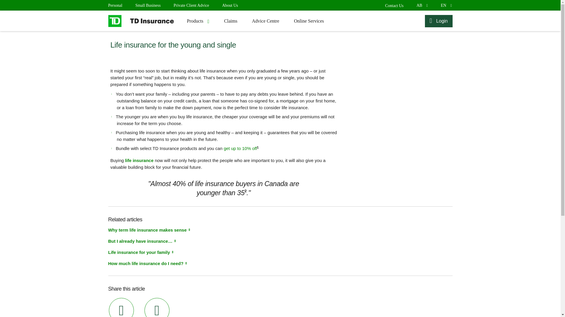 The width and height of the screenshot is (565, 317). Describe the element at coordinates (191, 5) in the screenshot. I see `Products` at that location.